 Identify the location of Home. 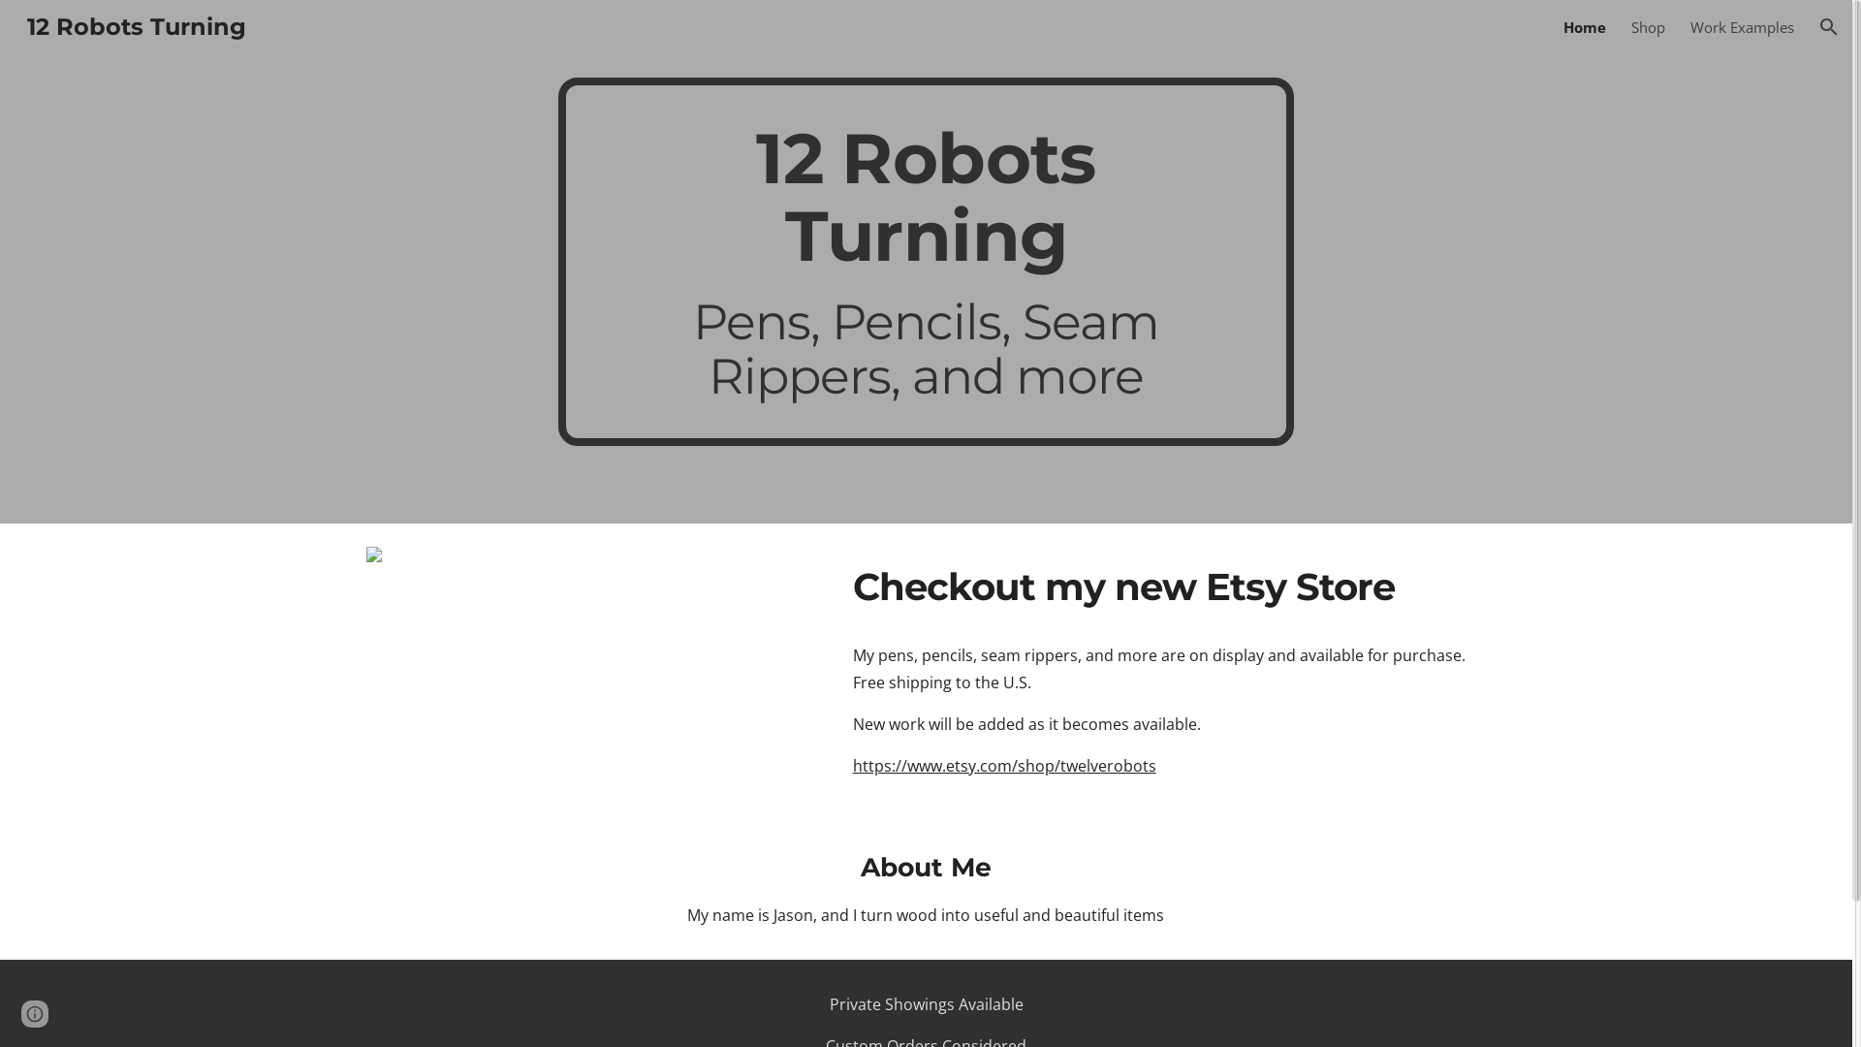
(1585, 27).